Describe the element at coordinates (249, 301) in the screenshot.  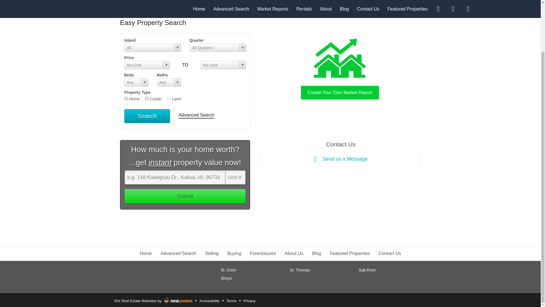
I see `Privacy` at that location.